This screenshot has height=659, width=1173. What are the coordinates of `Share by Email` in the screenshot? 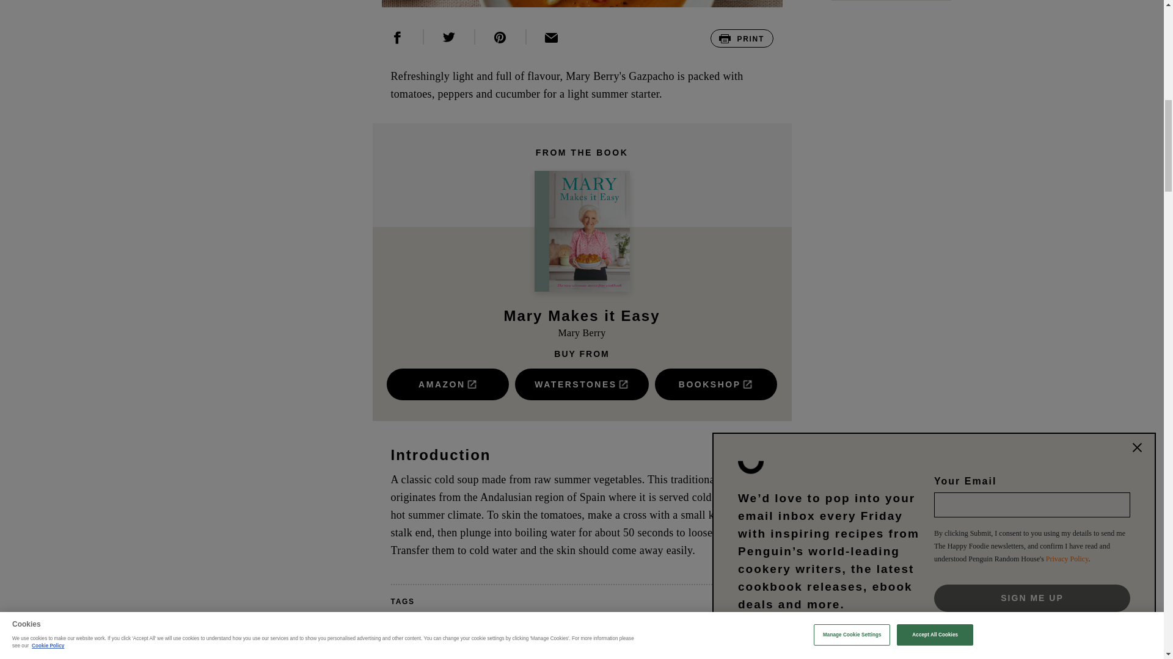 It's located at (552, 37).